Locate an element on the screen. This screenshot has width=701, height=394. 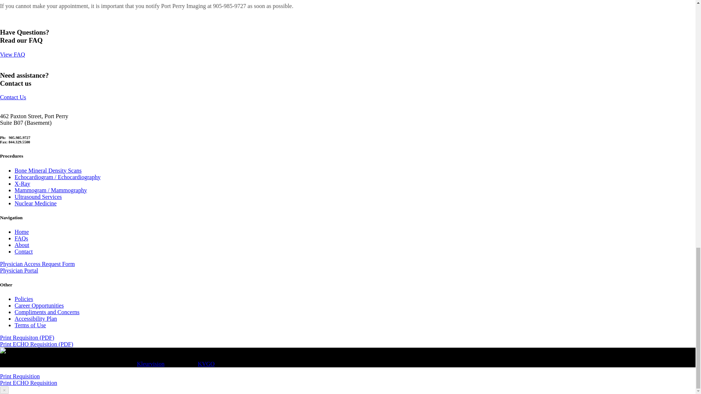
Terms of Use is located at coordinates (30, 325).